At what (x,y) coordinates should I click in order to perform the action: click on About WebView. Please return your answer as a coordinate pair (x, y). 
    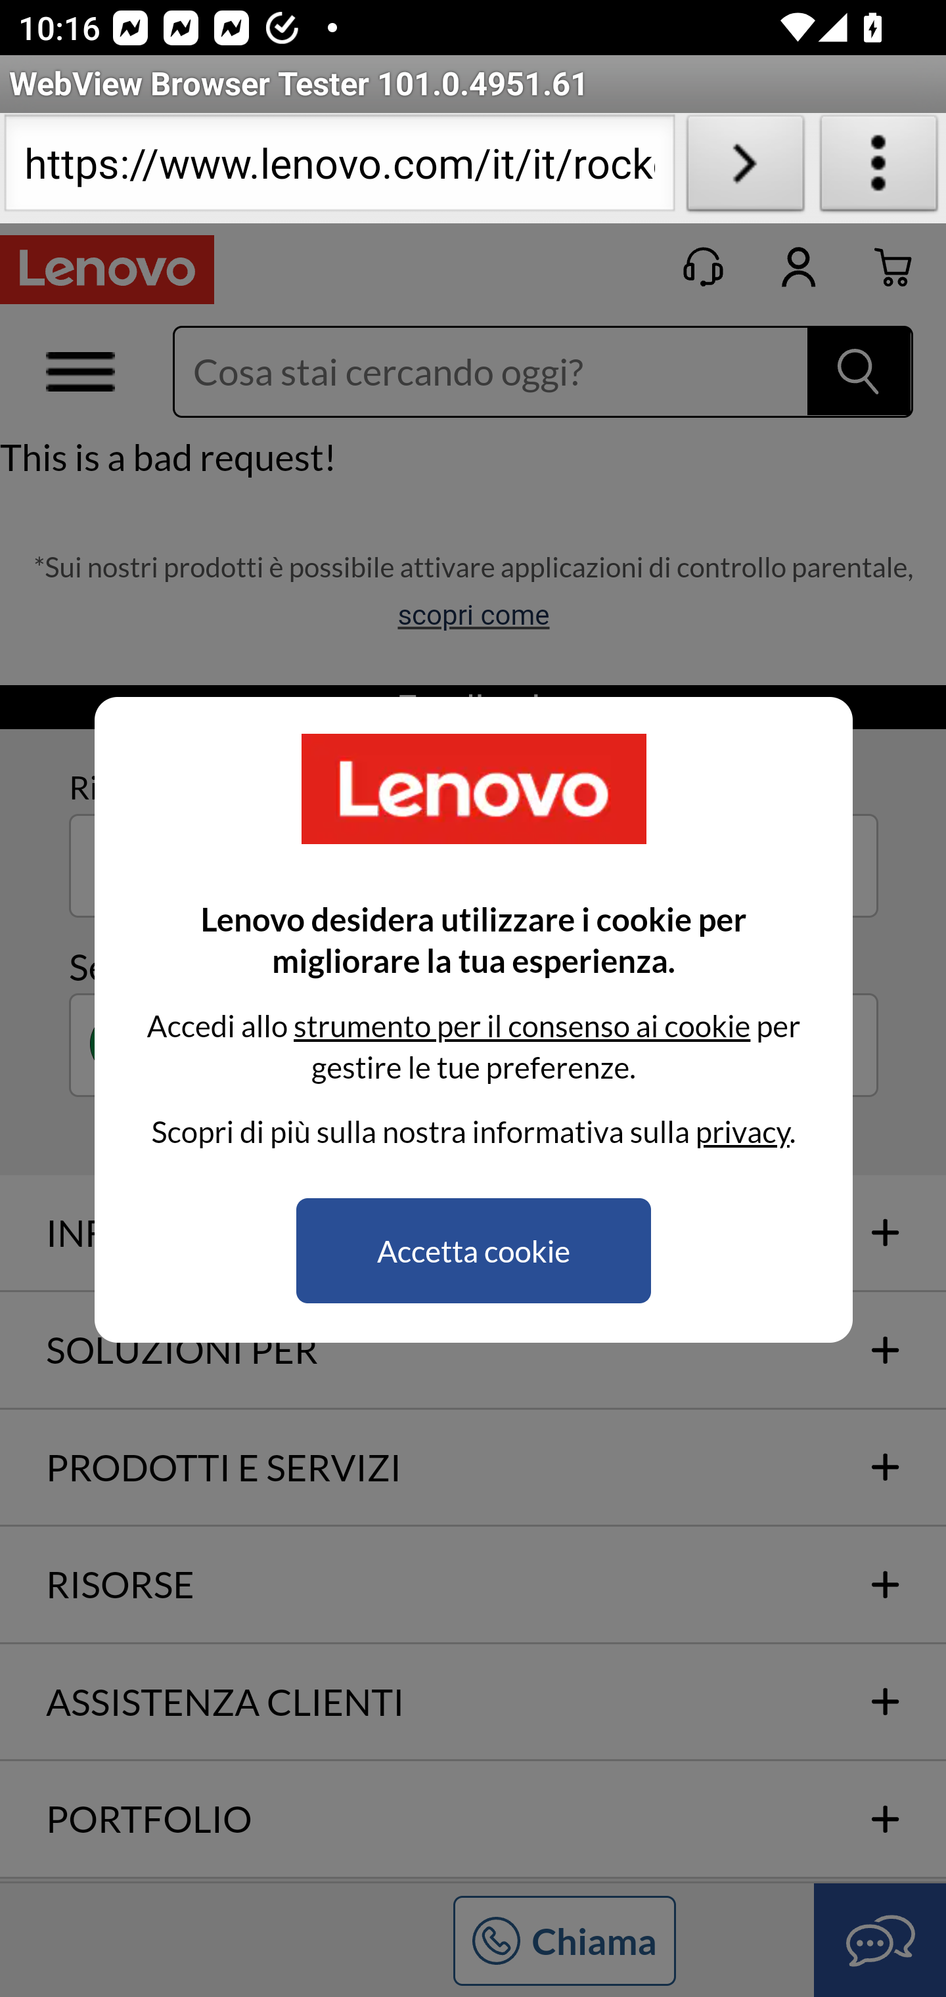
    Looking at the image, I should click on (879, 168).